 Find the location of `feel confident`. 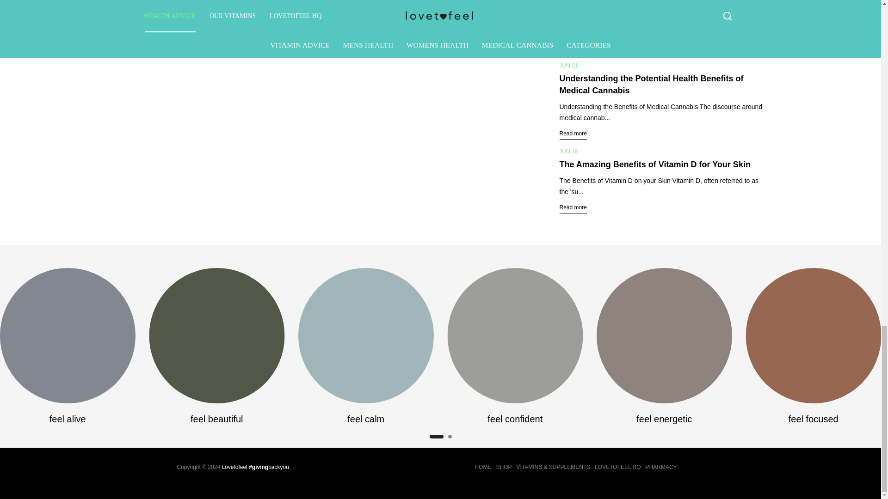

feel confident is located at coordinates (515, 419).